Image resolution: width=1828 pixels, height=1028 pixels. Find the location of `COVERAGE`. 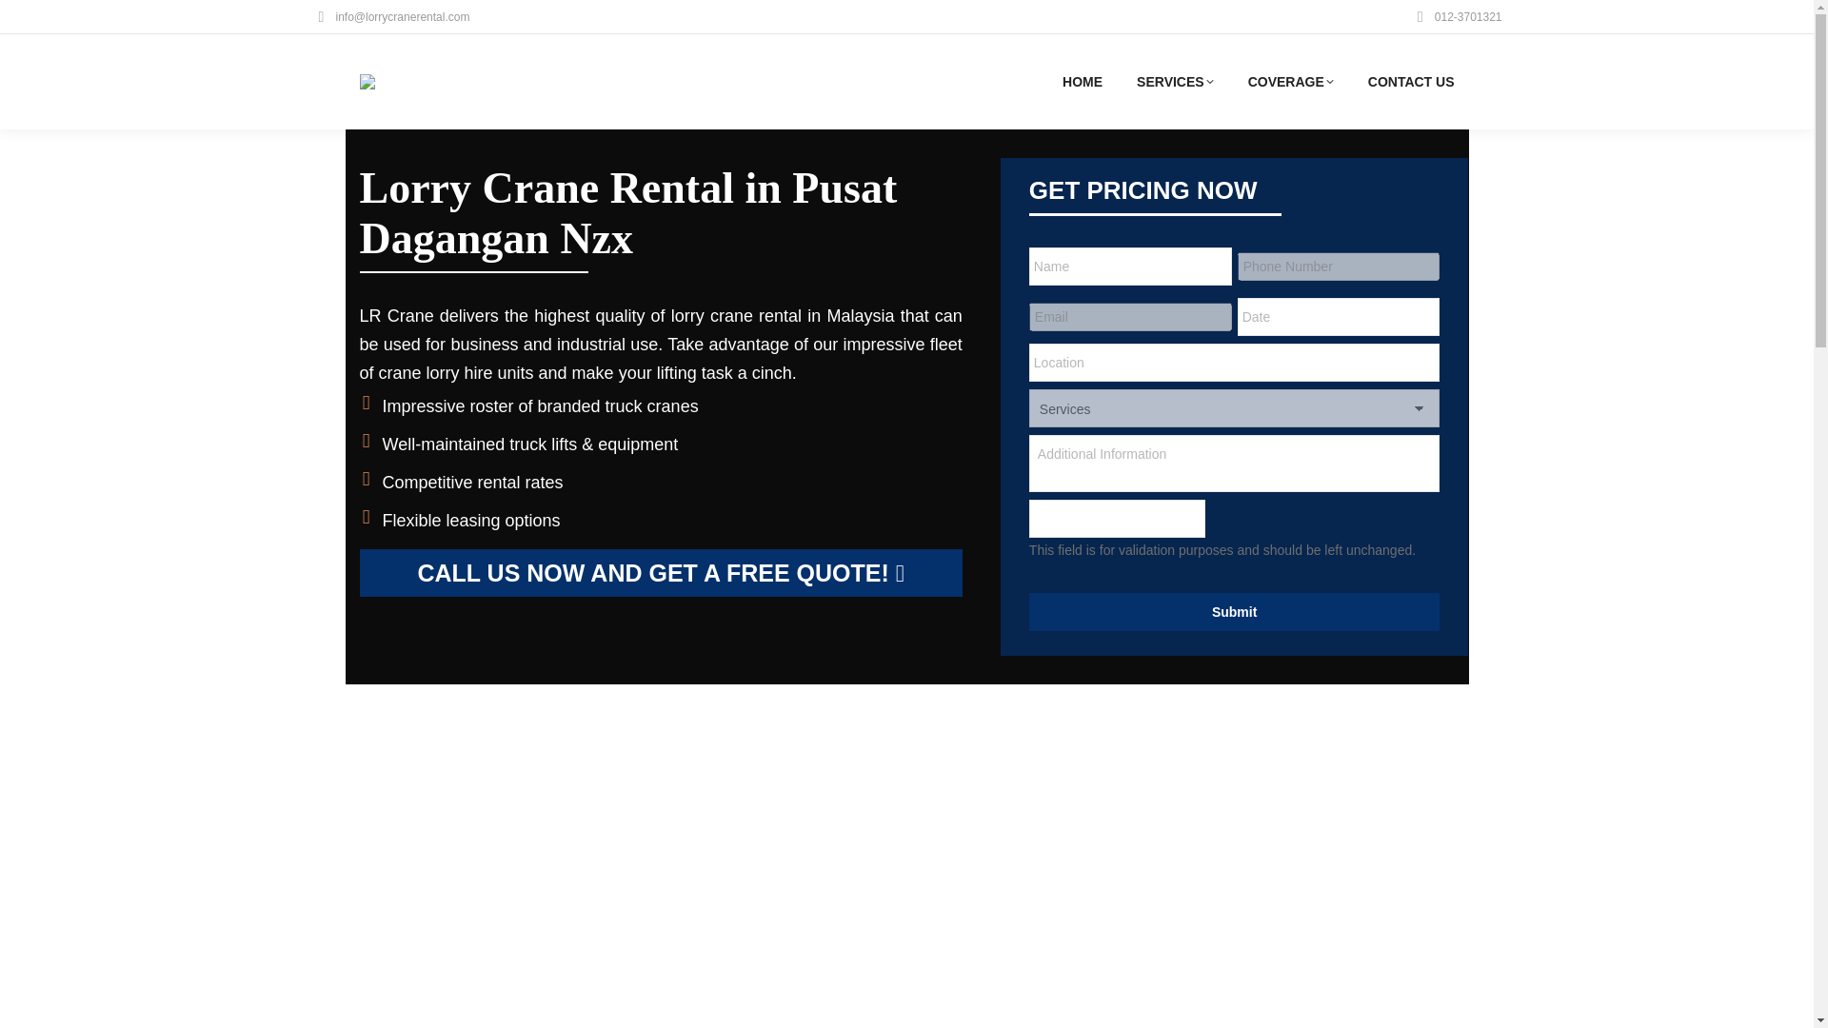

COVERAGE is located at coordinates (1291, 82).